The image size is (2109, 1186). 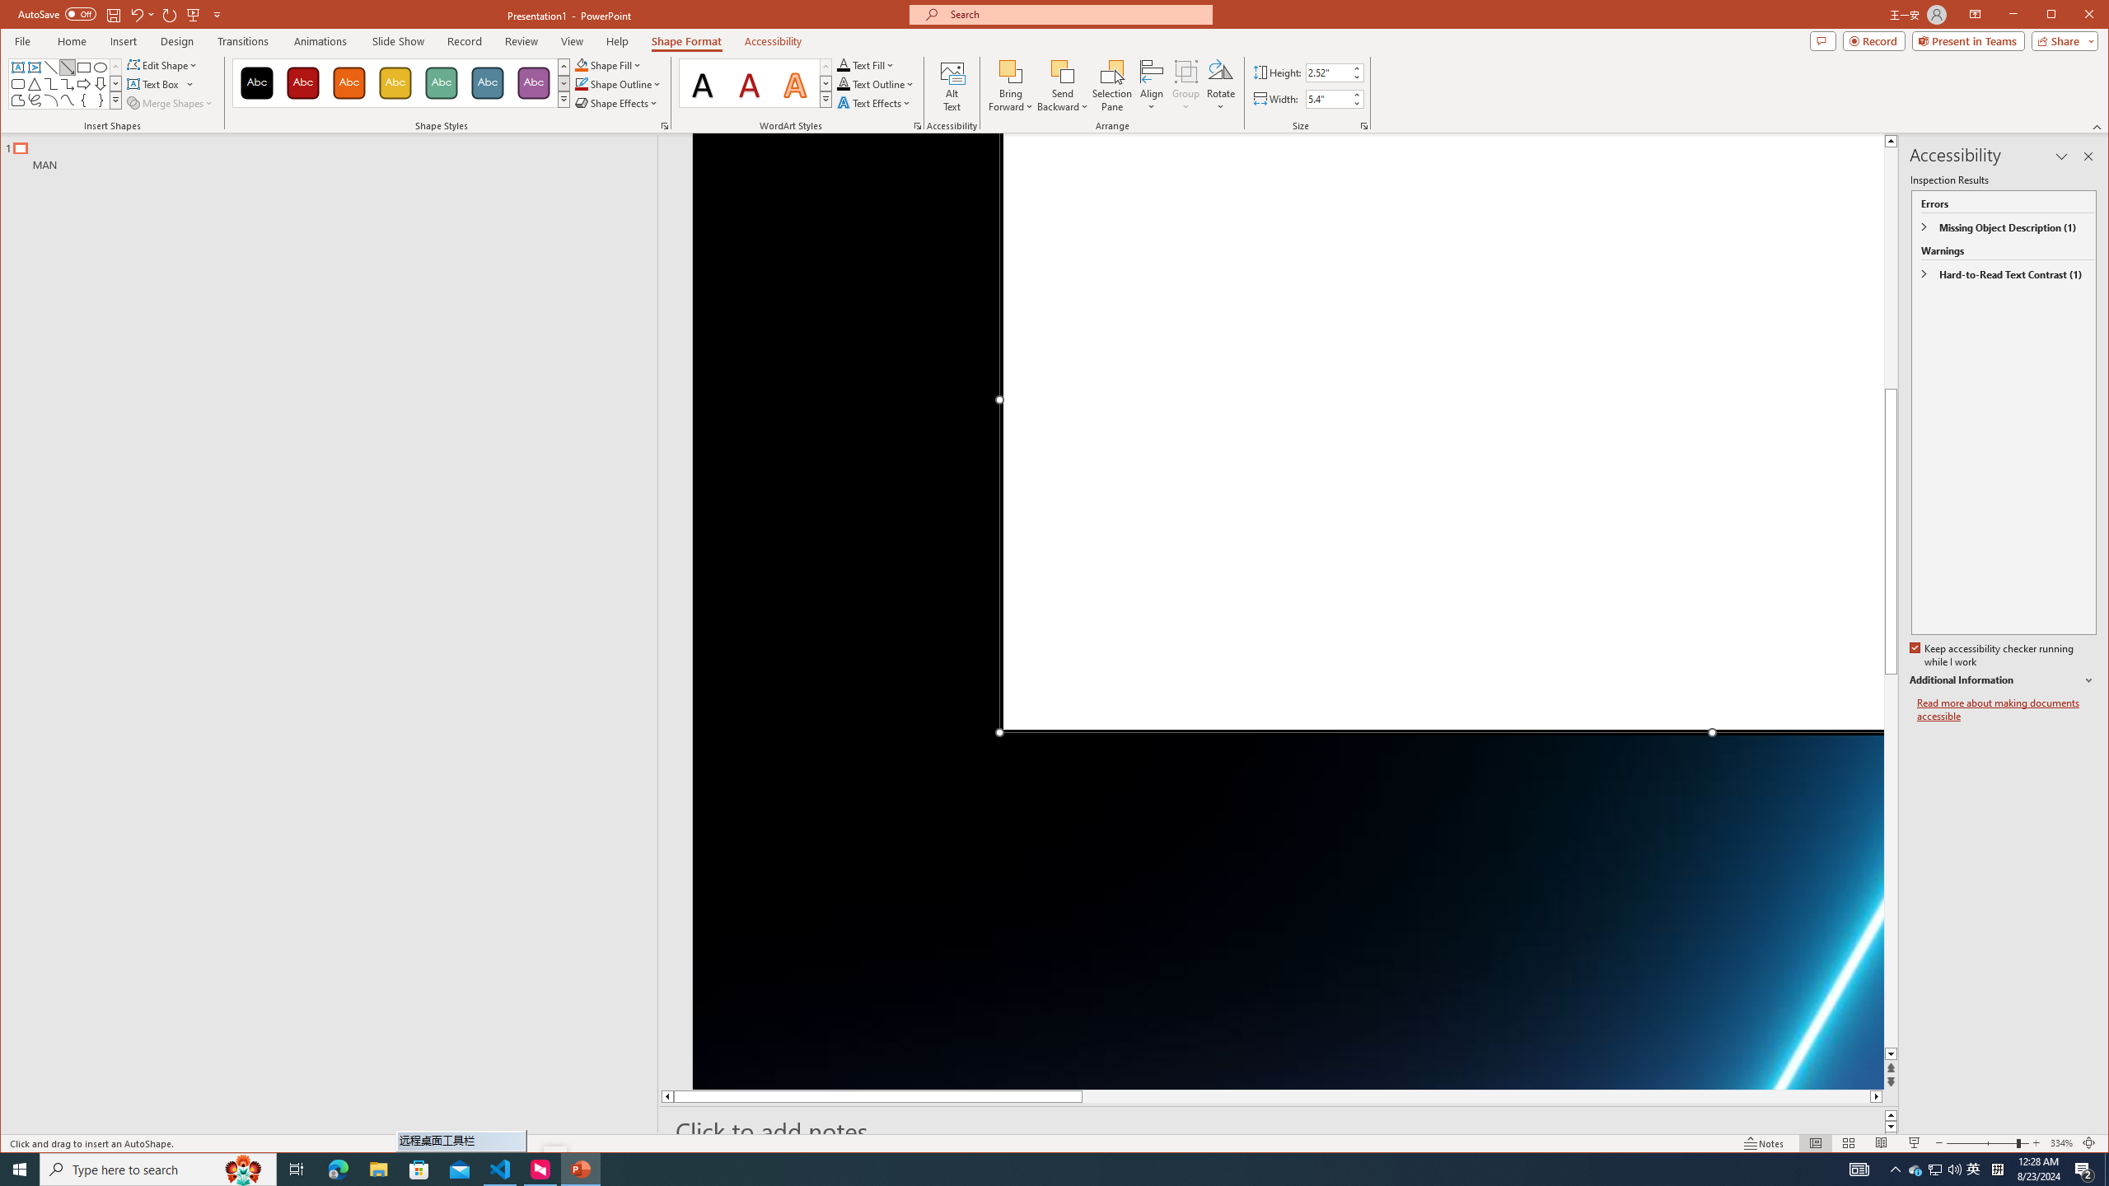 I want to click on AutomationID: 4105, so click(x=1859, y=1170).